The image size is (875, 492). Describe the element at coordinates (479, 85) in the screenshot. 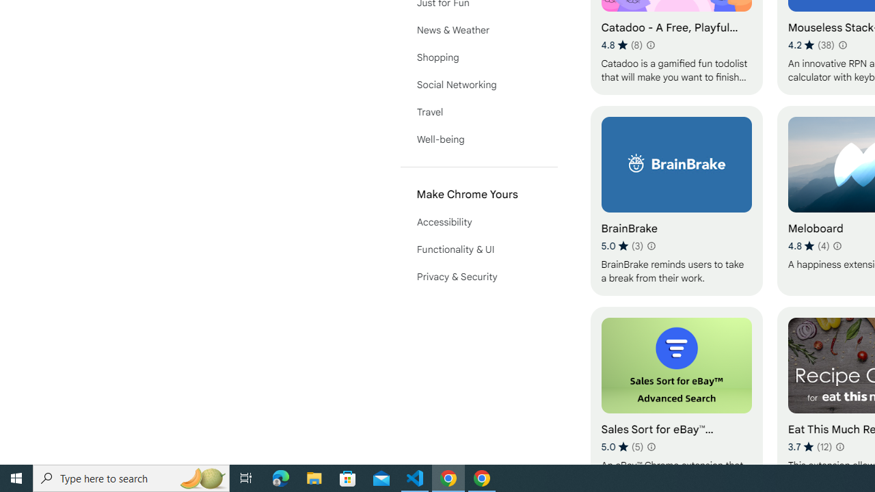

I see `Social Networking` at that location.